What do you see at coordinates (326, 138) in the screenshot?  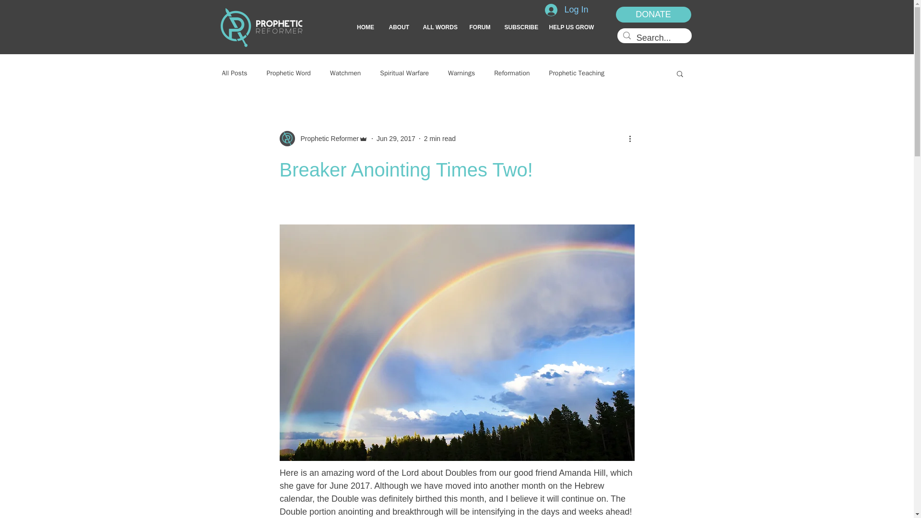 I see `Prophetic Reformer` at bounding box center [326, 138].